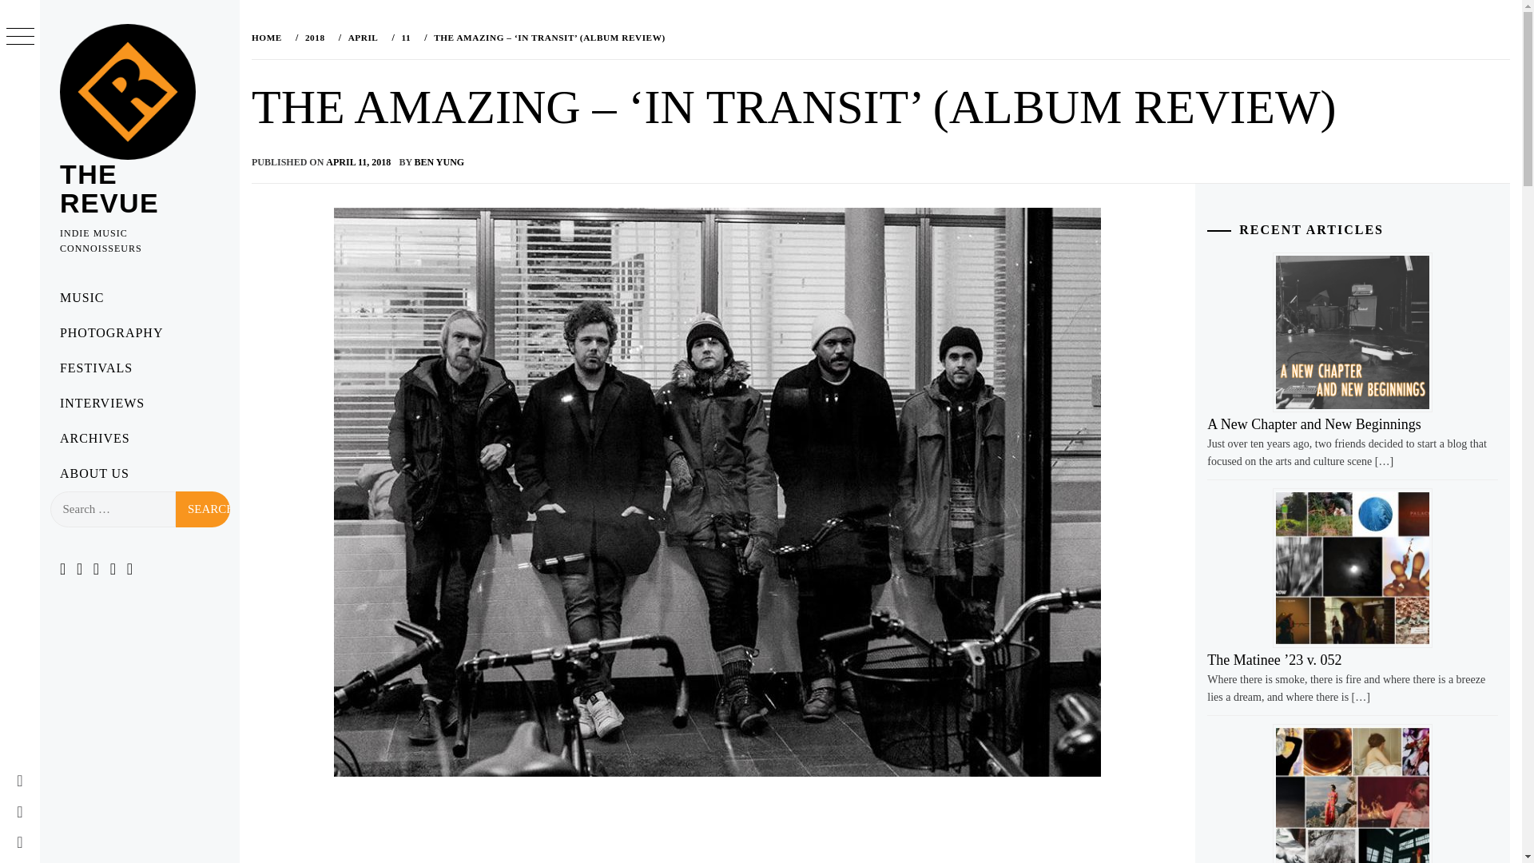  Describe the element at coordinates (139, 403) in the screenshot. I see `INTERVIEWS` at that location.